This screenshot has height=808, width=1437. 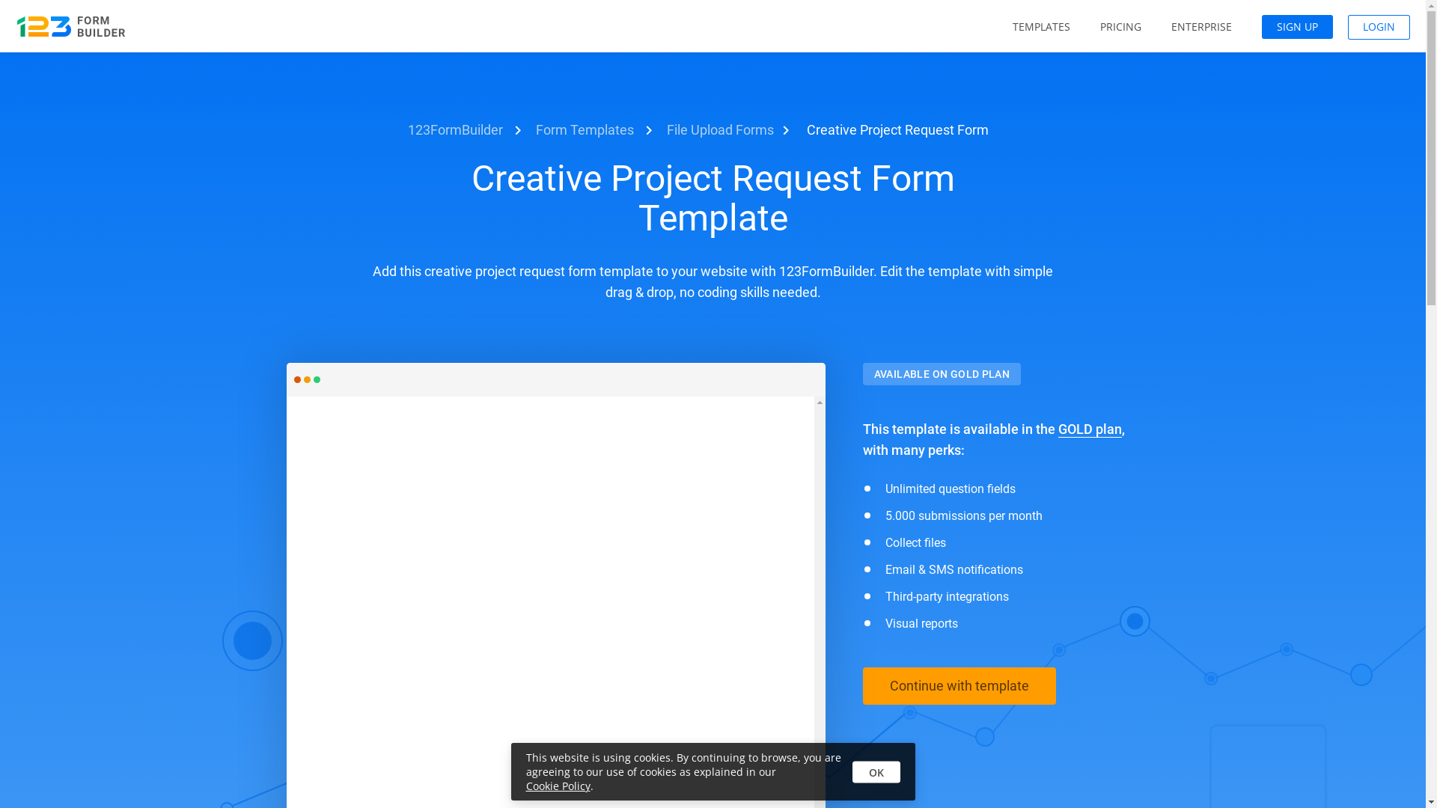 I want to click on 123FormBuilder Web Form Builder, so click(x=71, y=26).